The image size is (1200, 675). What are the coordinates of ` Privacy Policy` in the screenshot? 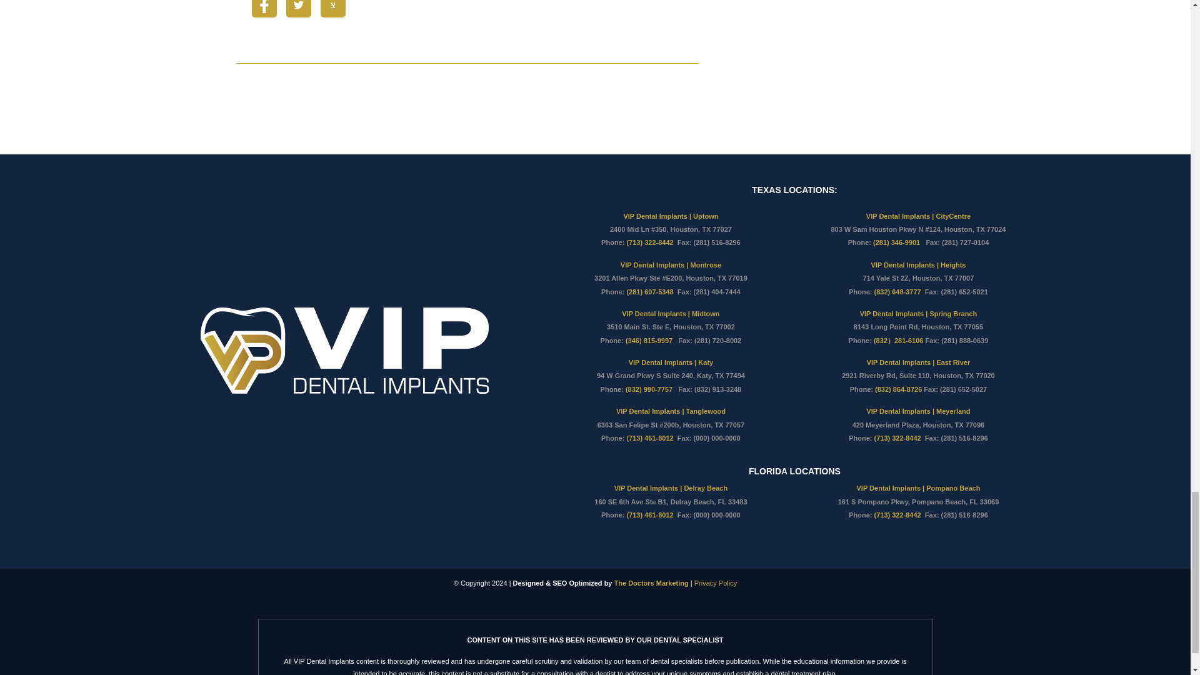 It's located at (715, 582).